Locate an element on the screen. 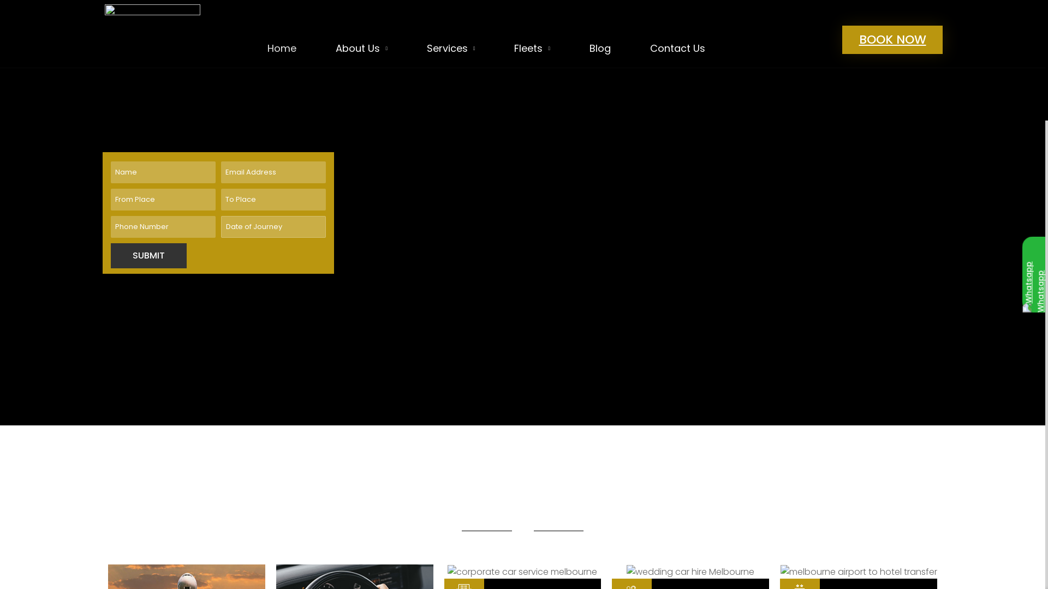 The height and width of the screenshot is (589, 1048). Services is located at coordinates (451, 49).